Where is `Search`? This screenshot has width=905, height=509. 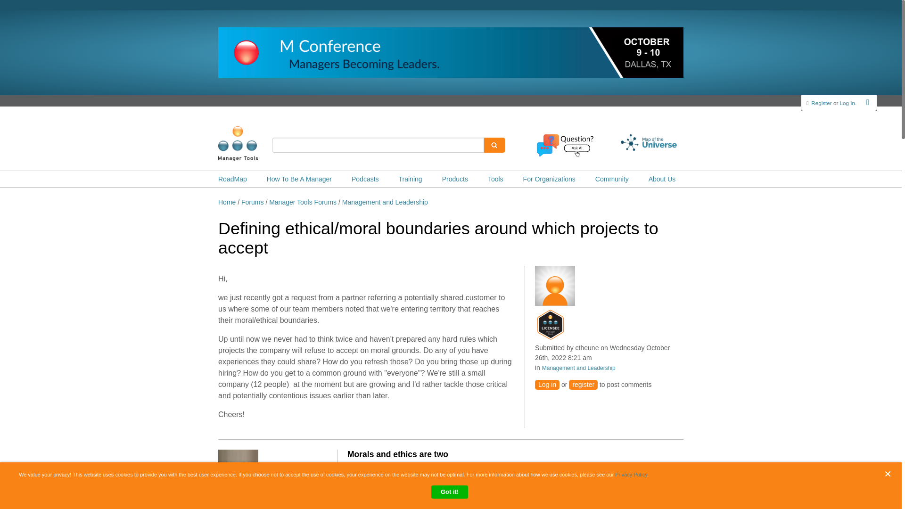 Search is located at coordinates (494, 145).